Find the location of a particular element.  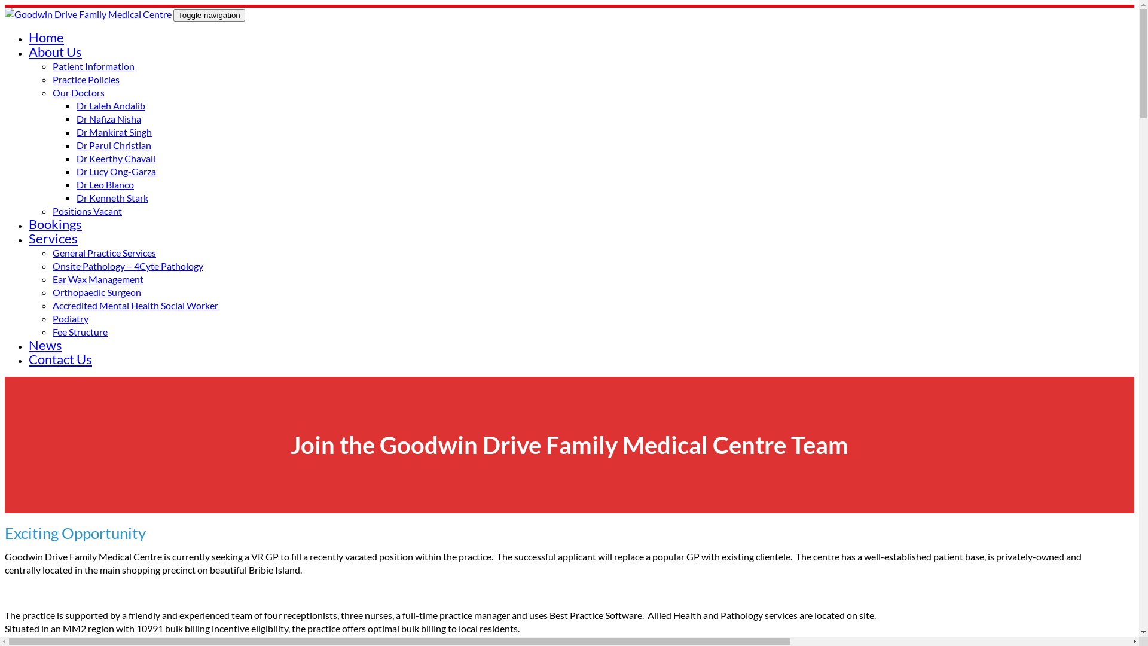

Dr Kenneth Stark is located at coordinates (112, 197).